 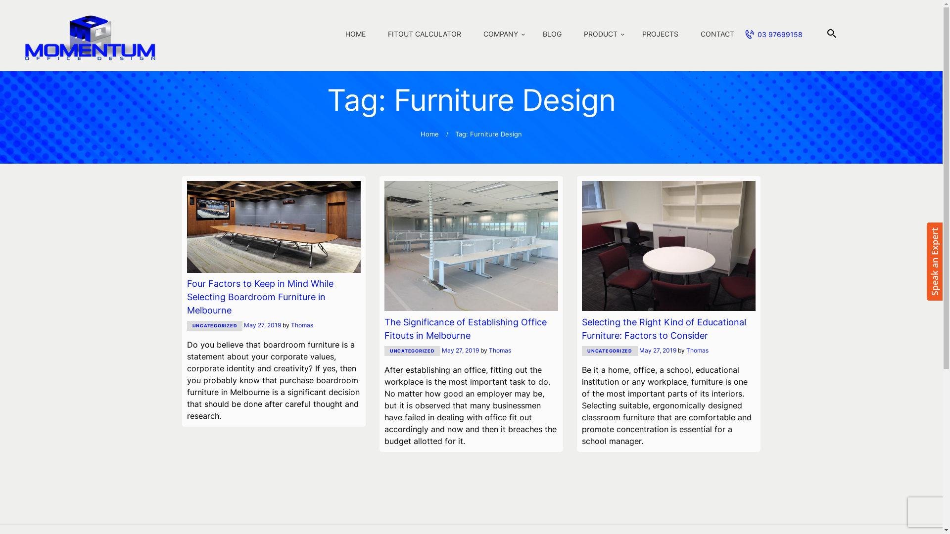 I want to click on May 27, 2019, so click(x=460, y=350).